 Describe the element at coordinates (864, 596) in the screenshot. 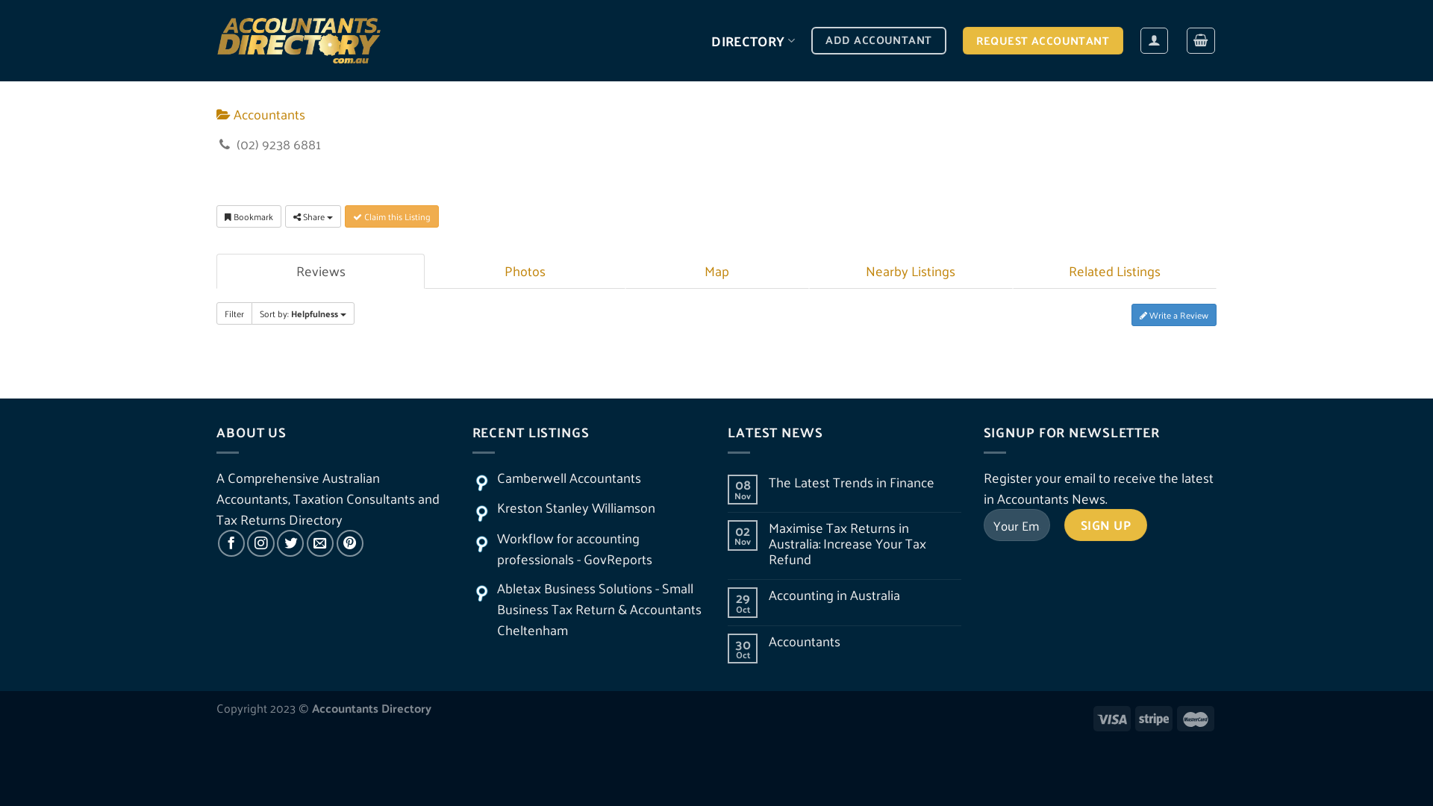

I see `Accounting in Australia` at that location.